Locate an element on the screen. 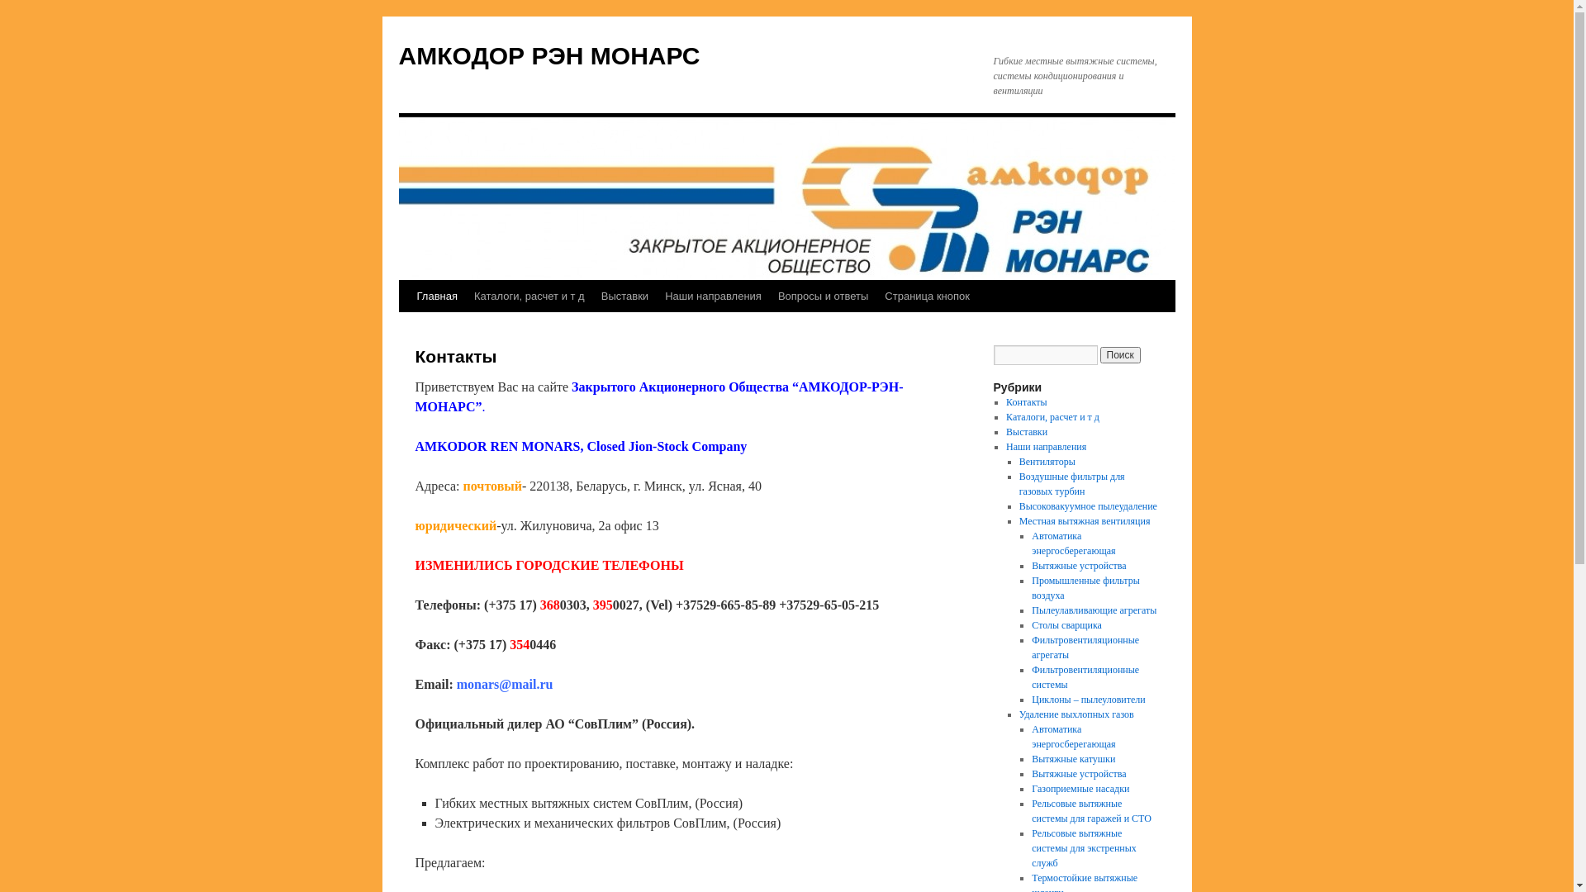  Skip to content is located at coordinates (406, 328).